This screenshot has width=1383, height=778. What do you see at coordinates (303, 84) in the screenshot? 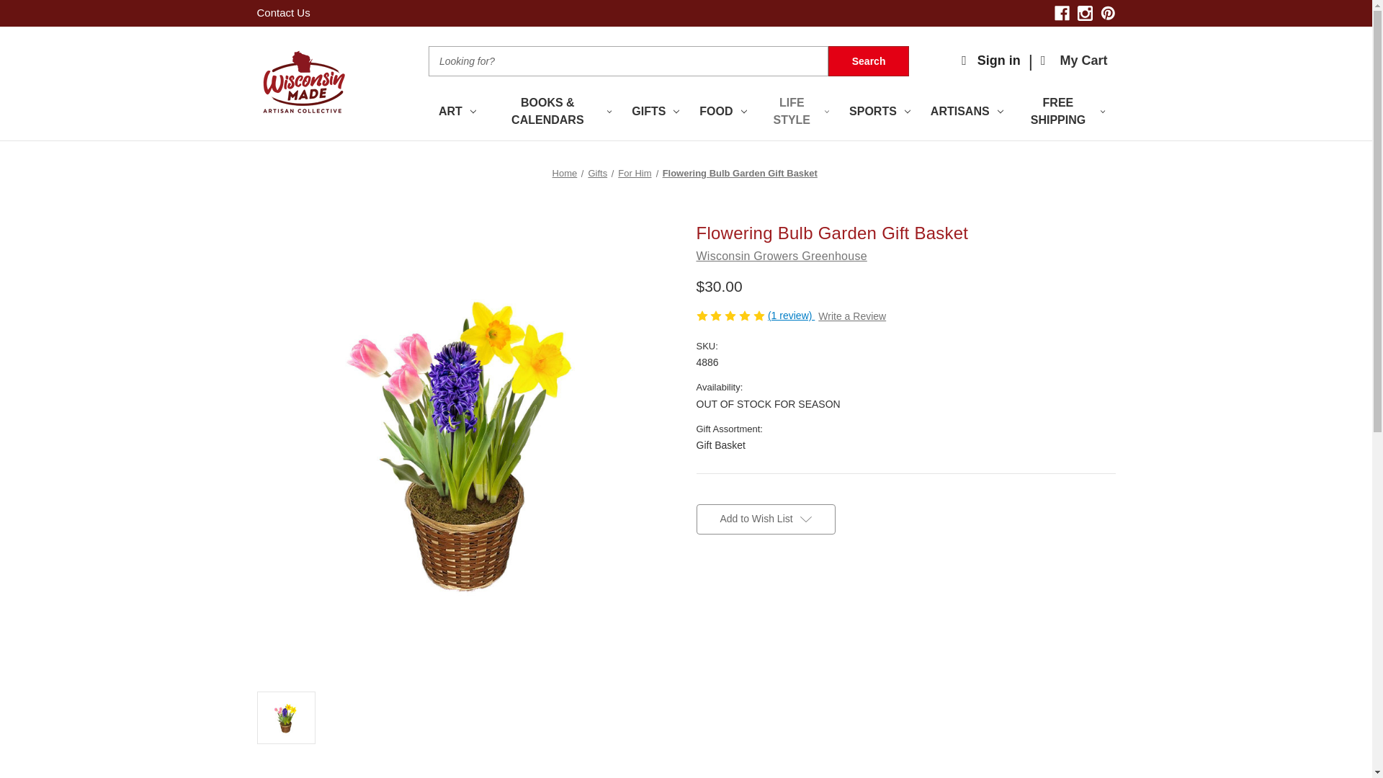
I see `WisconsinMade Artisan Collective` at bounding box center [303, 84].